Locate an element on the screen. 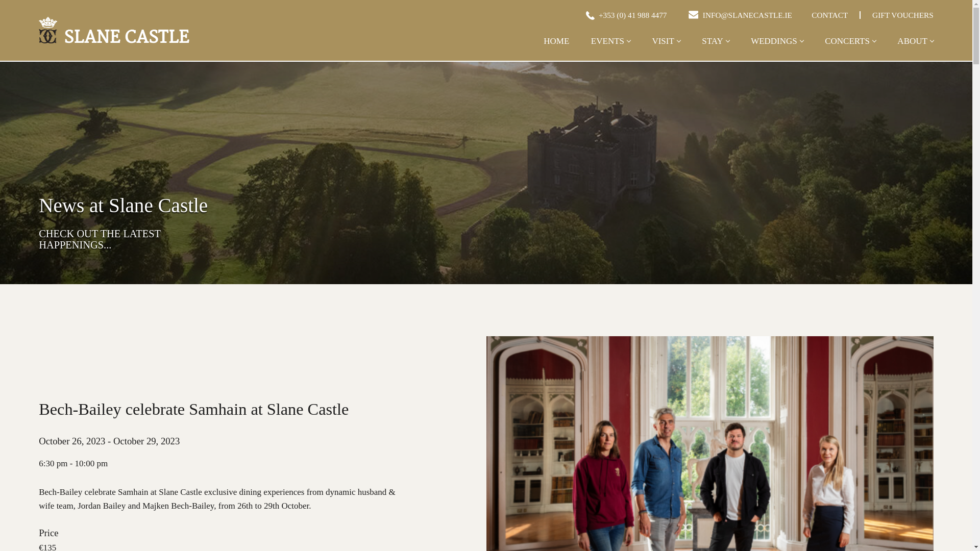 The image size is (980, 551). EMAIL is located at coordinates (693, 14).